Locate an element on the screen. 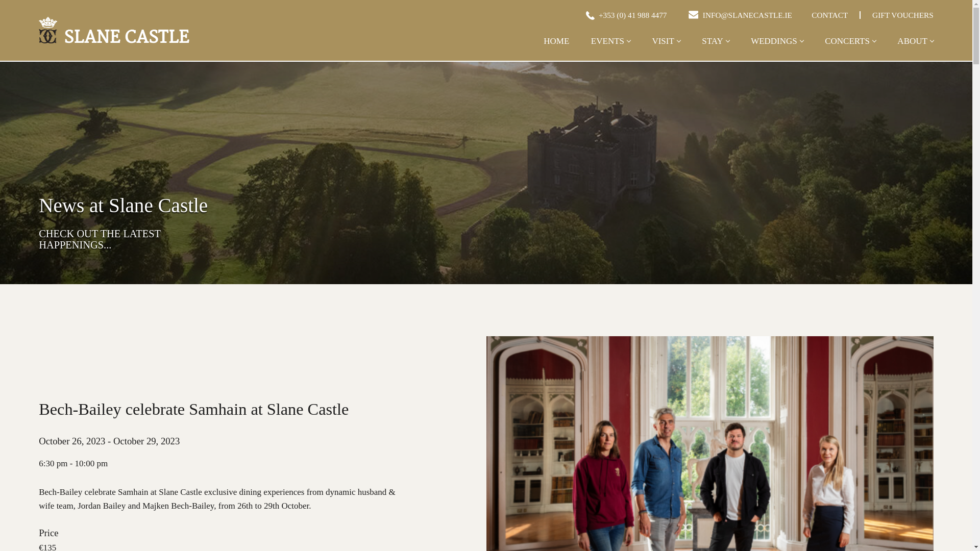 The image size is (980, 551). EMAIL is located at coordinates (693, 14).